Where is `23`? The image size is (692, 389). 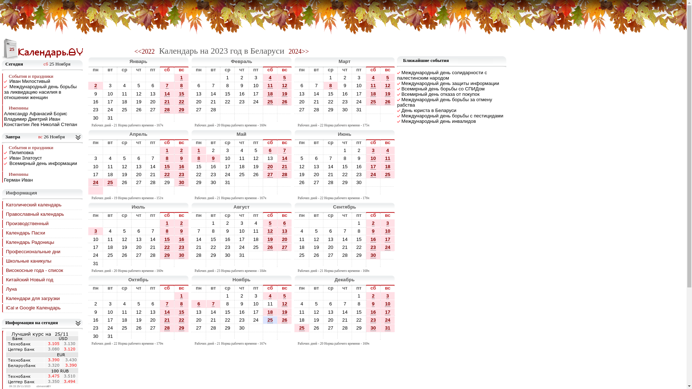 23 is located at coordinates (242, 102).